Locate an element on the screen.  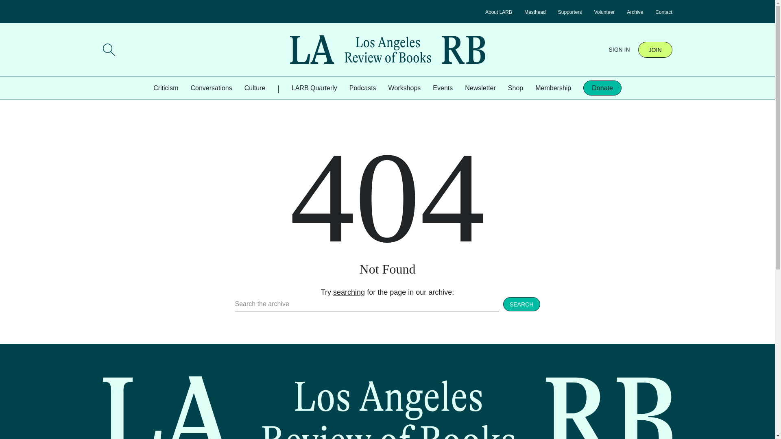
Workshops is located at coordinates (404, 88).